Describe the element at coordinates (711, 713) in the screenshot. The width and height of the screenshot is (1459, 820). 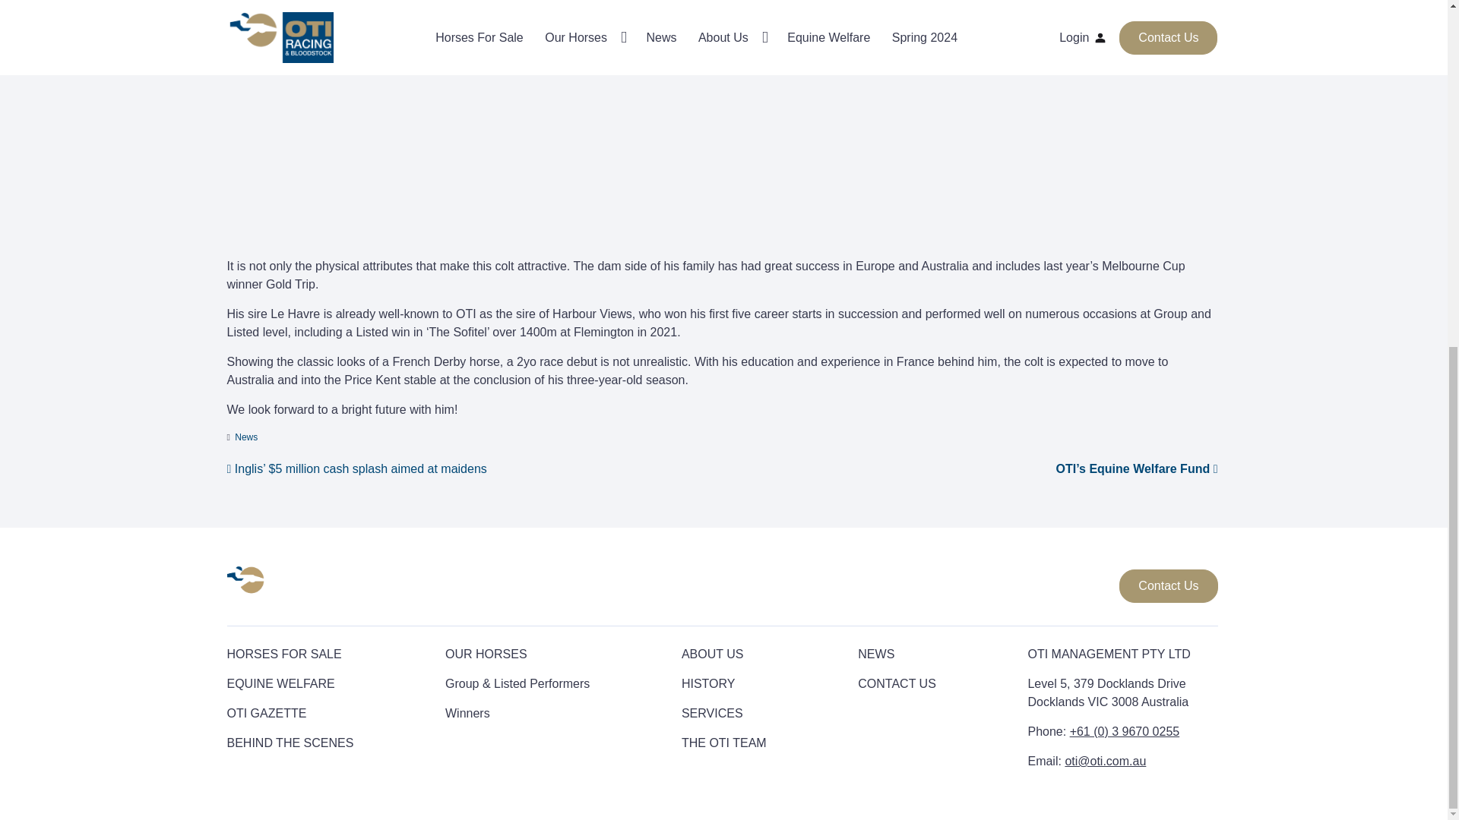
I see `SERVICES` at that location.